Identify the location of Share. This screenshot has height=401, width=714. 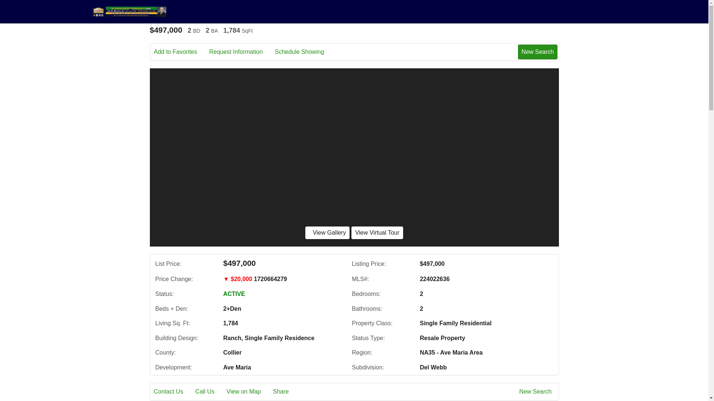
(286, 392).